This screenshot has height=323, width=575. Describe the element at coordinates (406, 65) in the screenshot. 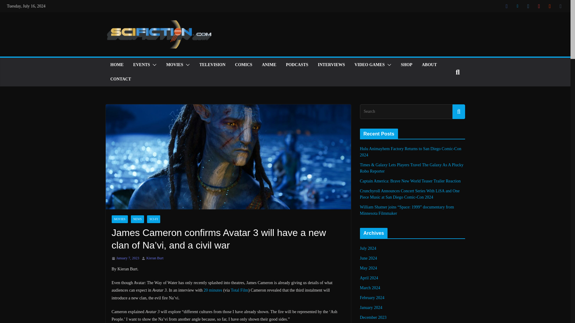

I see `SHOP` at that location.